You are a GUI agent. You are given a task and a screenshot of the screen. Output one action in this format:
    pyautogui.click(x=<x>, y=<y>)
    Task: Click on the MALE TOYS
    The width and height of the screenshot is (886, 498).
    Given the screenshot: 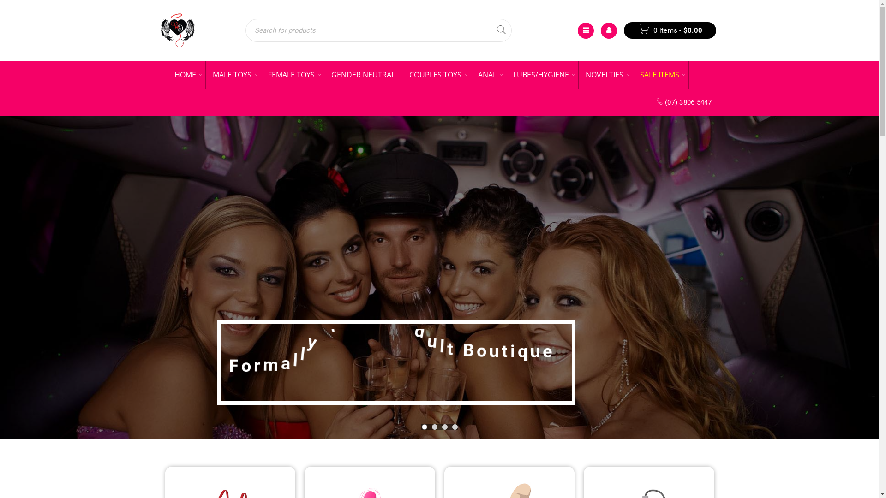 What is the action you would take?
    pyautogui.click(x=233, y=75)
    